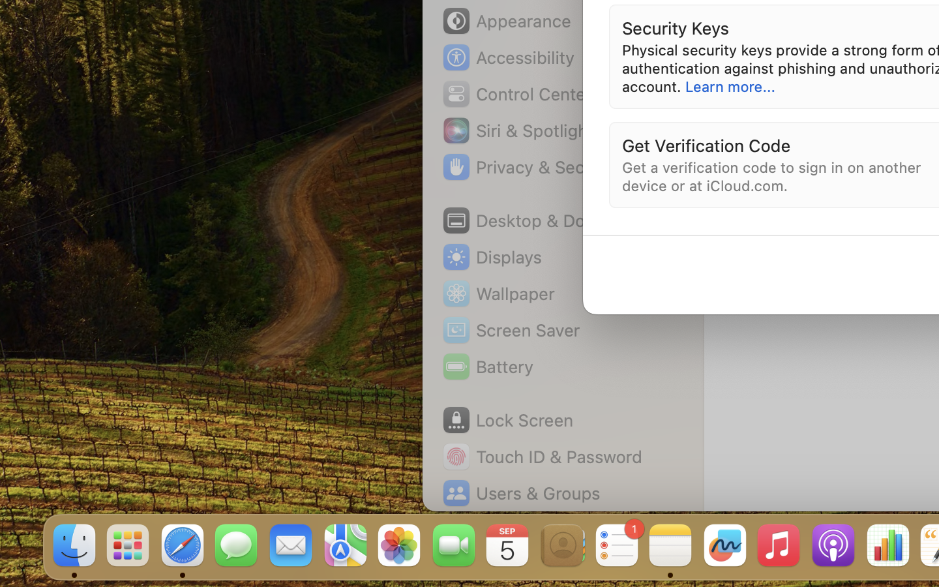 The width and height of the screenshot is (939, 587). Describe the element at coordinates (492, 257) in the screenshot. I see `Displays` at that location.